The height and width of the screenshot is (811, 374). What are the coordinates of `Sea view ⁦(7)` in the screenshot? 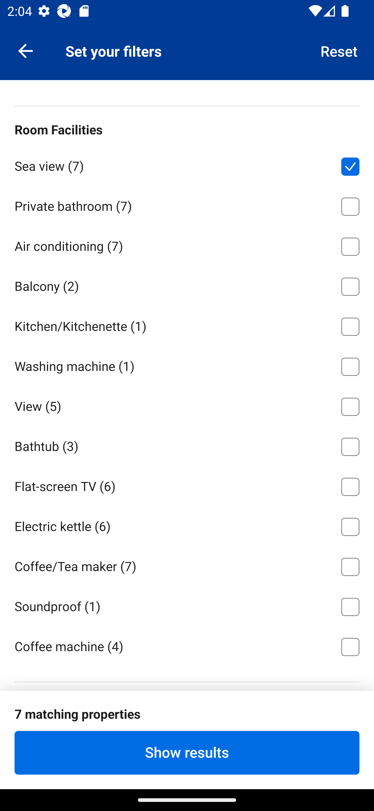 It's located at (187, 165).